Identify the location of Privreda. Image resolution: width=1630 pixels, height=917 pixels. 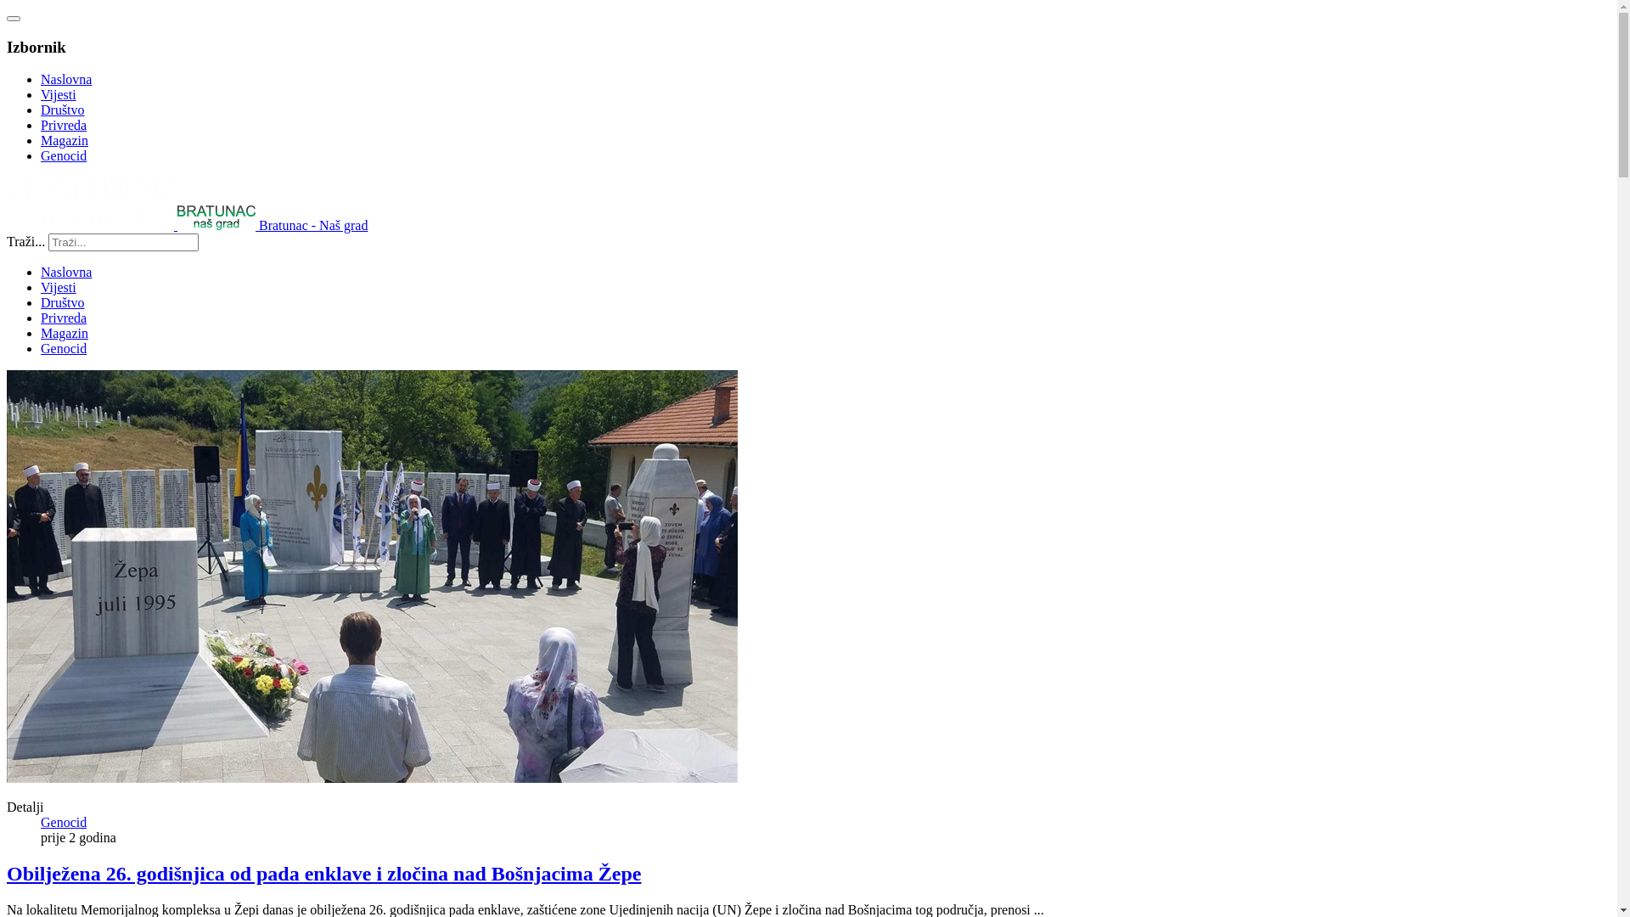
(64, 125).